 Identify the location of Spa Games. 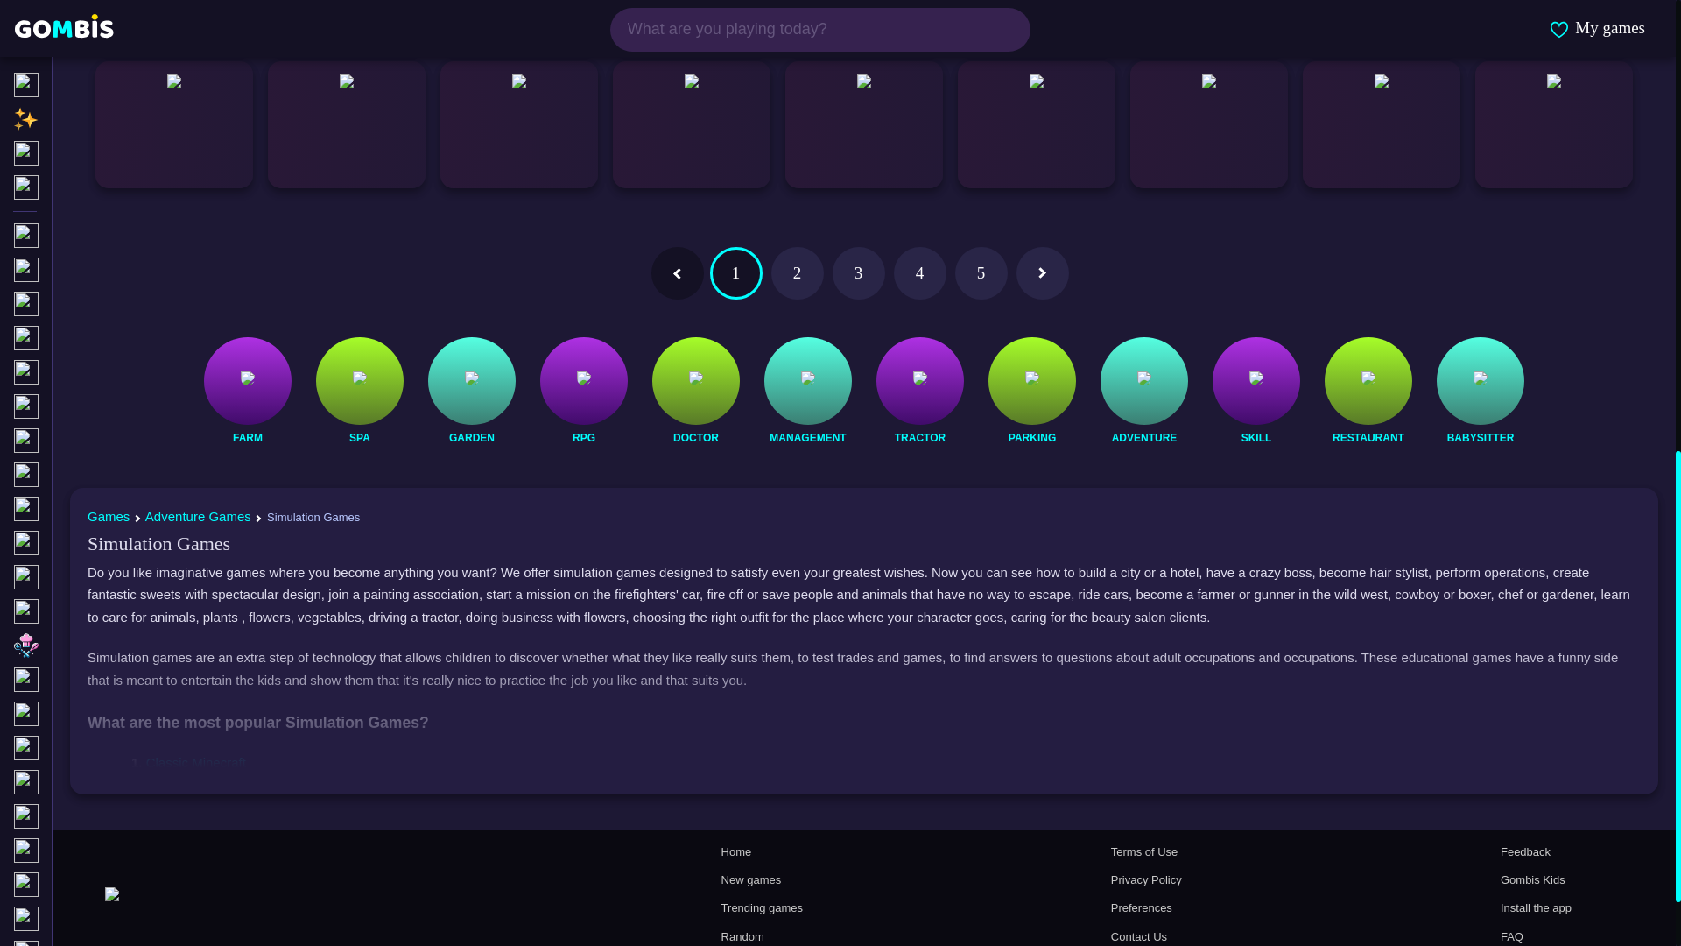
(359, 438).